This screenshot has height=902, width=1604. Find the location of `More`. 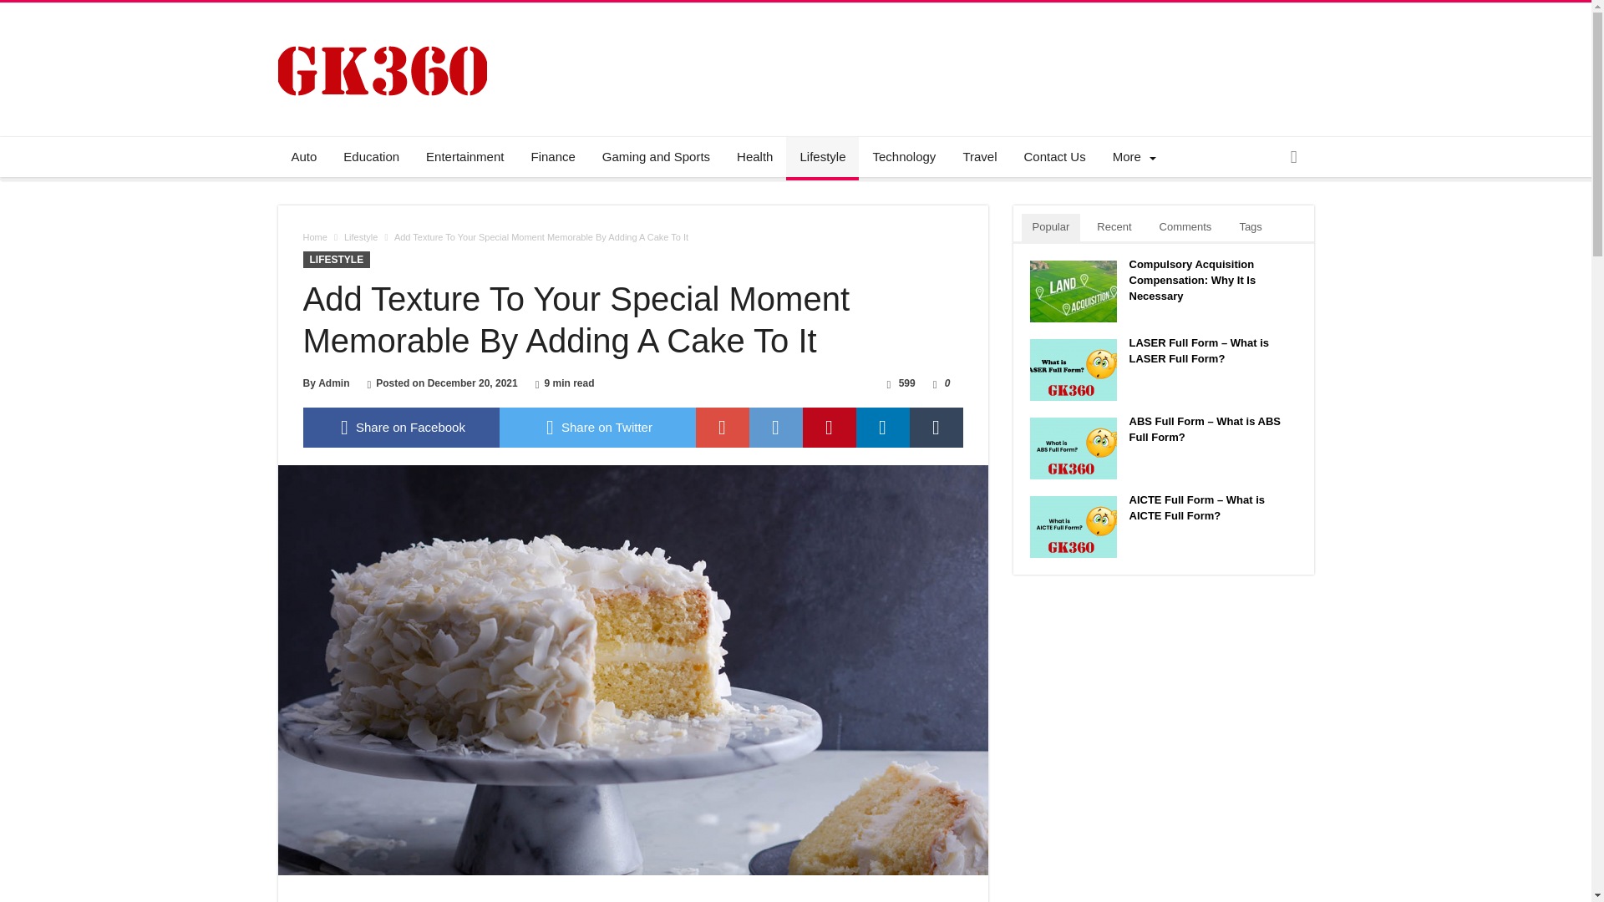

More is located at coordinates (1131, 157).